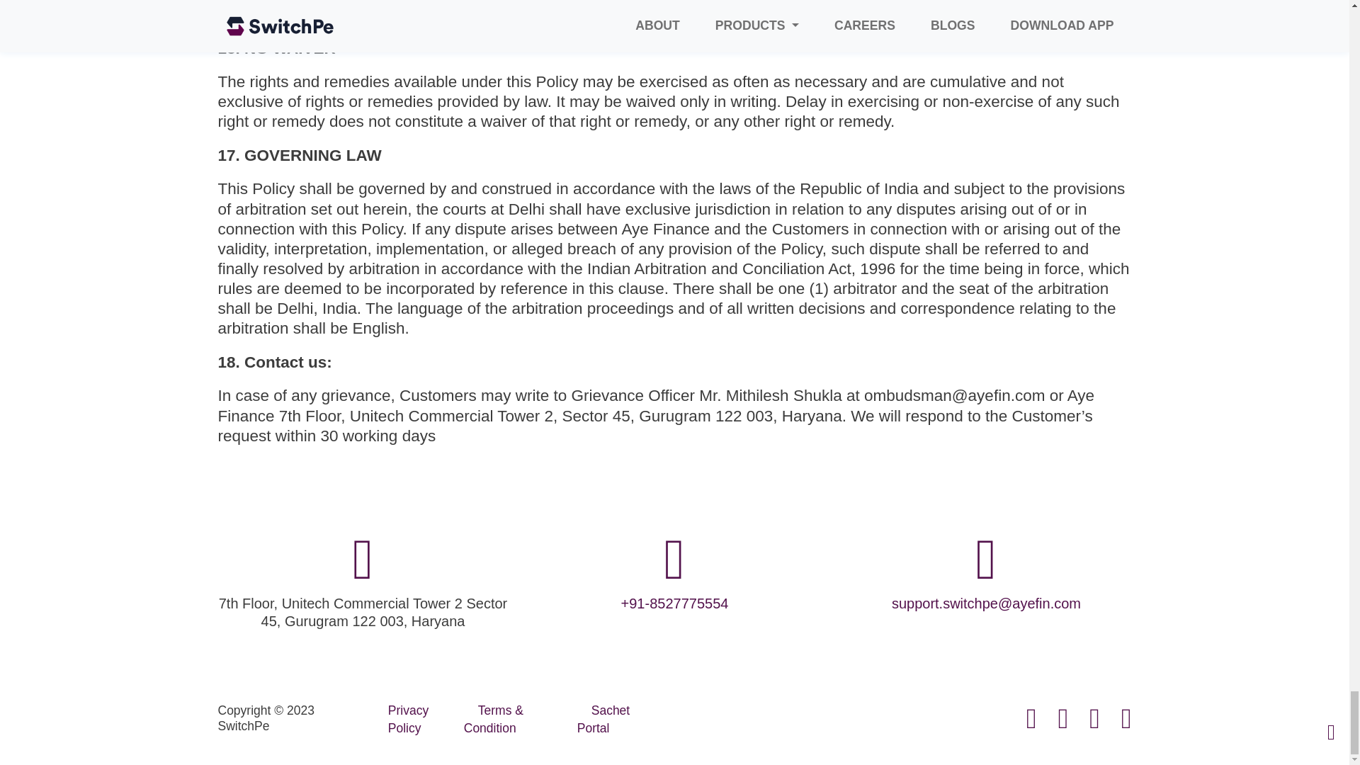 The image size is (1360, 765). What do you see at coordinates (603, 718) in the screenshot?
I see `Sachet Portal` at bounding box center [603, 718].